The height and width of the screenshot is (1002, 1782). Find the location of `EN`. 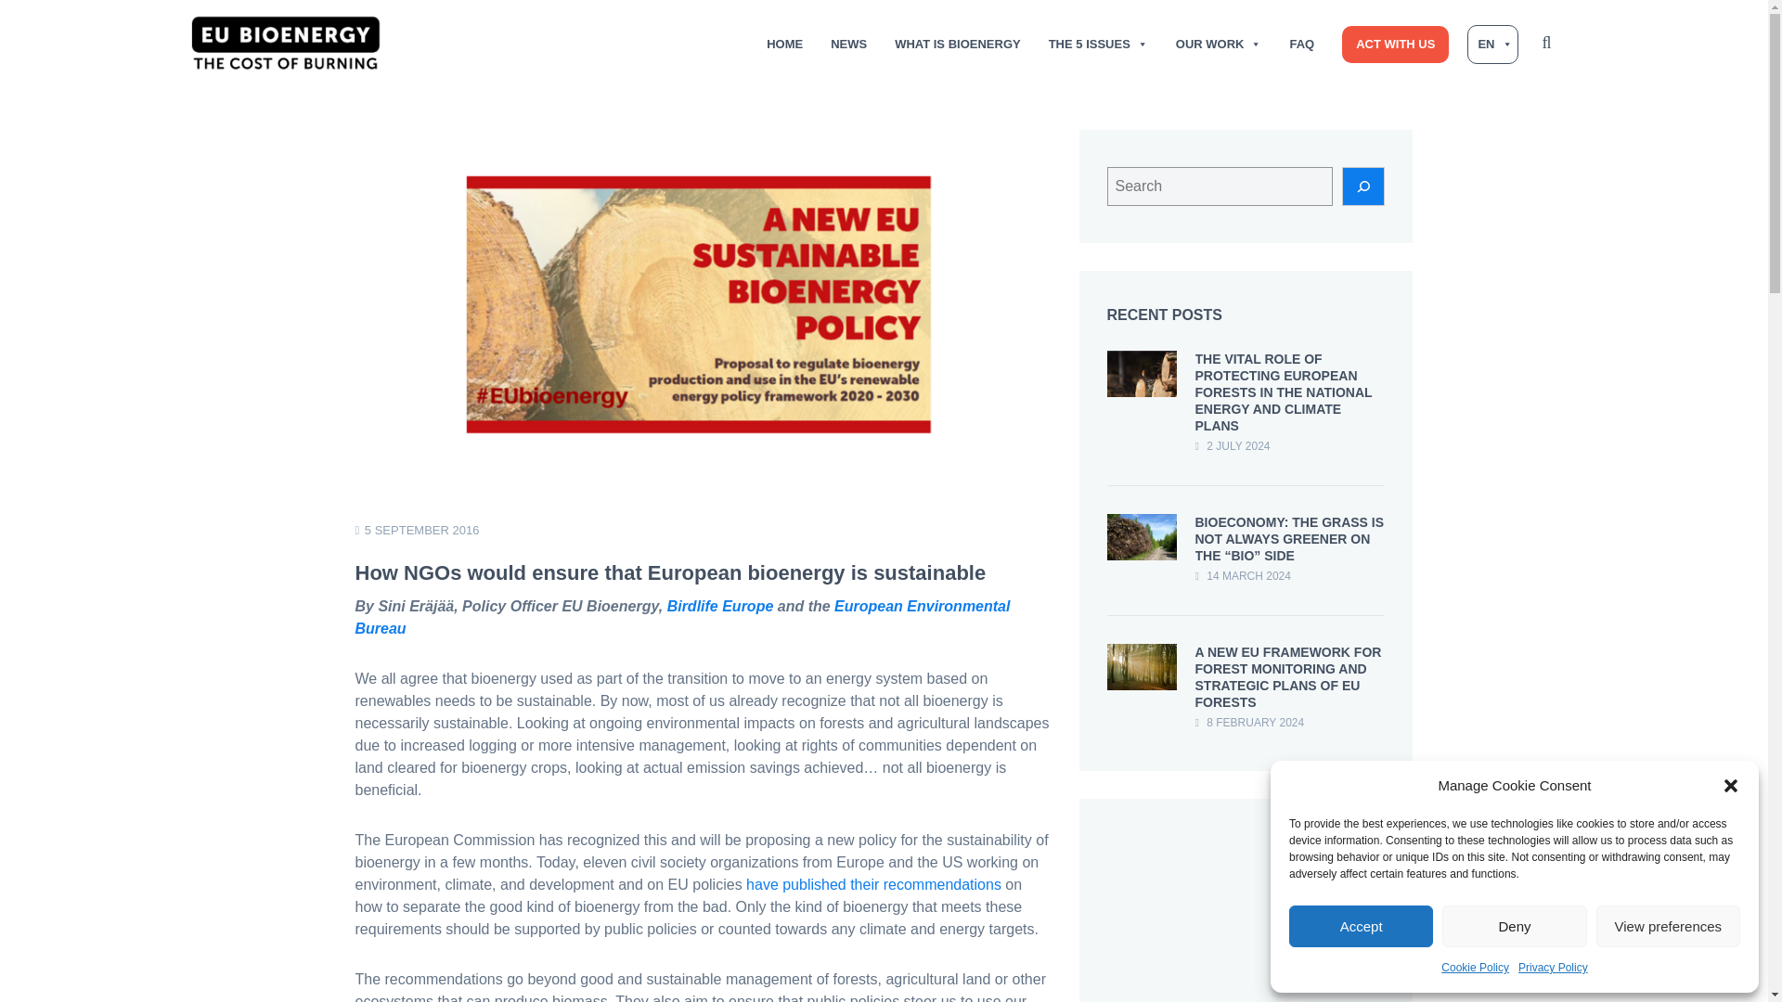

EN is located at coordinates (1492, 45).